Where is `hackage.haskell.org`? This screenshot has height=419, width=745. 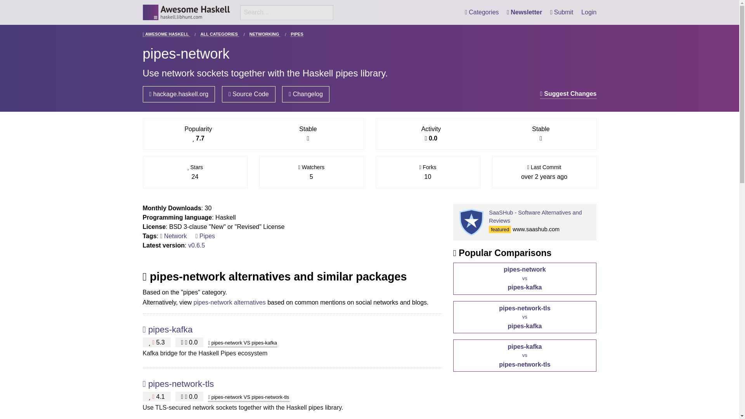 hackage.haskell.org is located at coordinates (179, 94).